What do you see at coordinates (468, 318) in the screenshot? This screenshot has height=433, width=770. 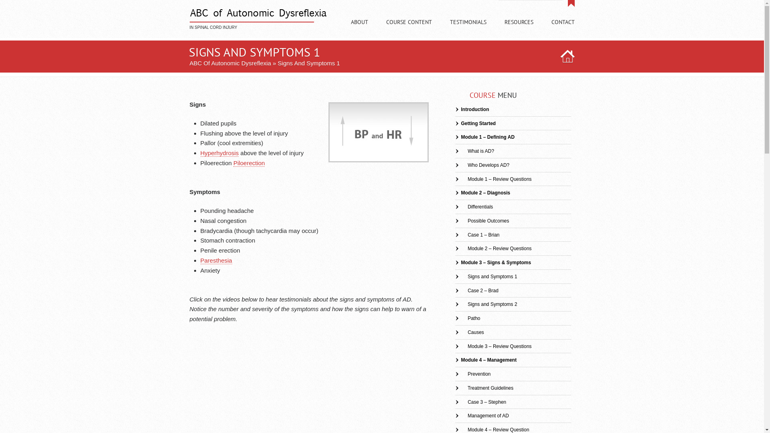 I see `     Patho` at bounding box center [468, 318].